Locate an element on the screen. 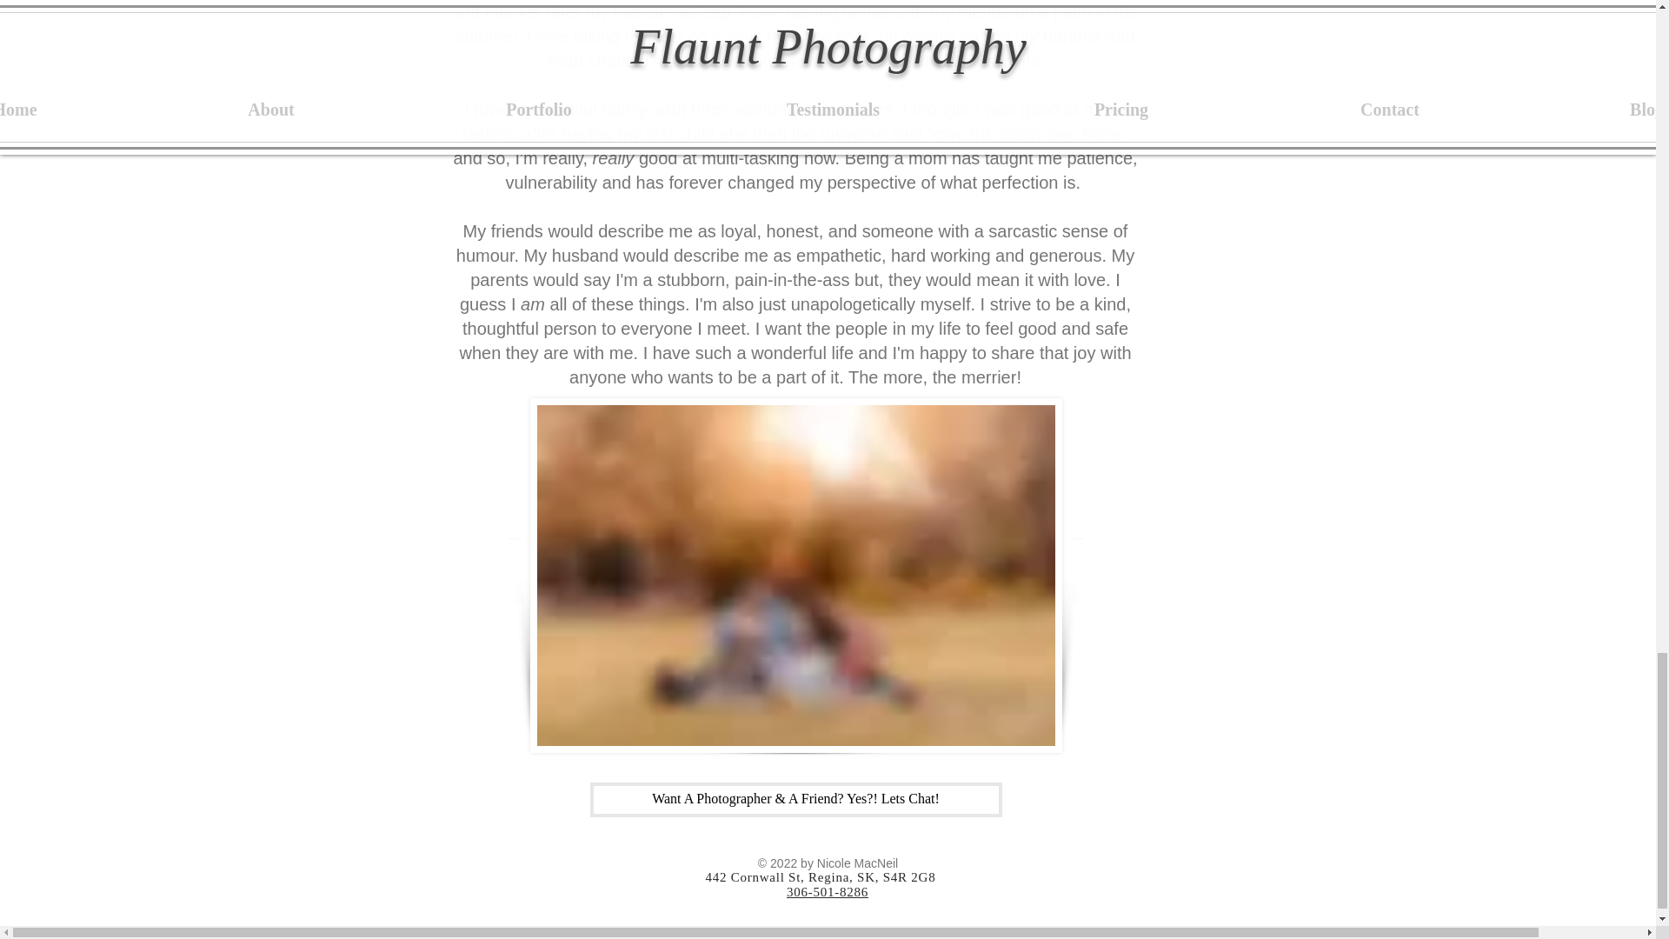  306-501-8286 is located at coordinates (827, 892).